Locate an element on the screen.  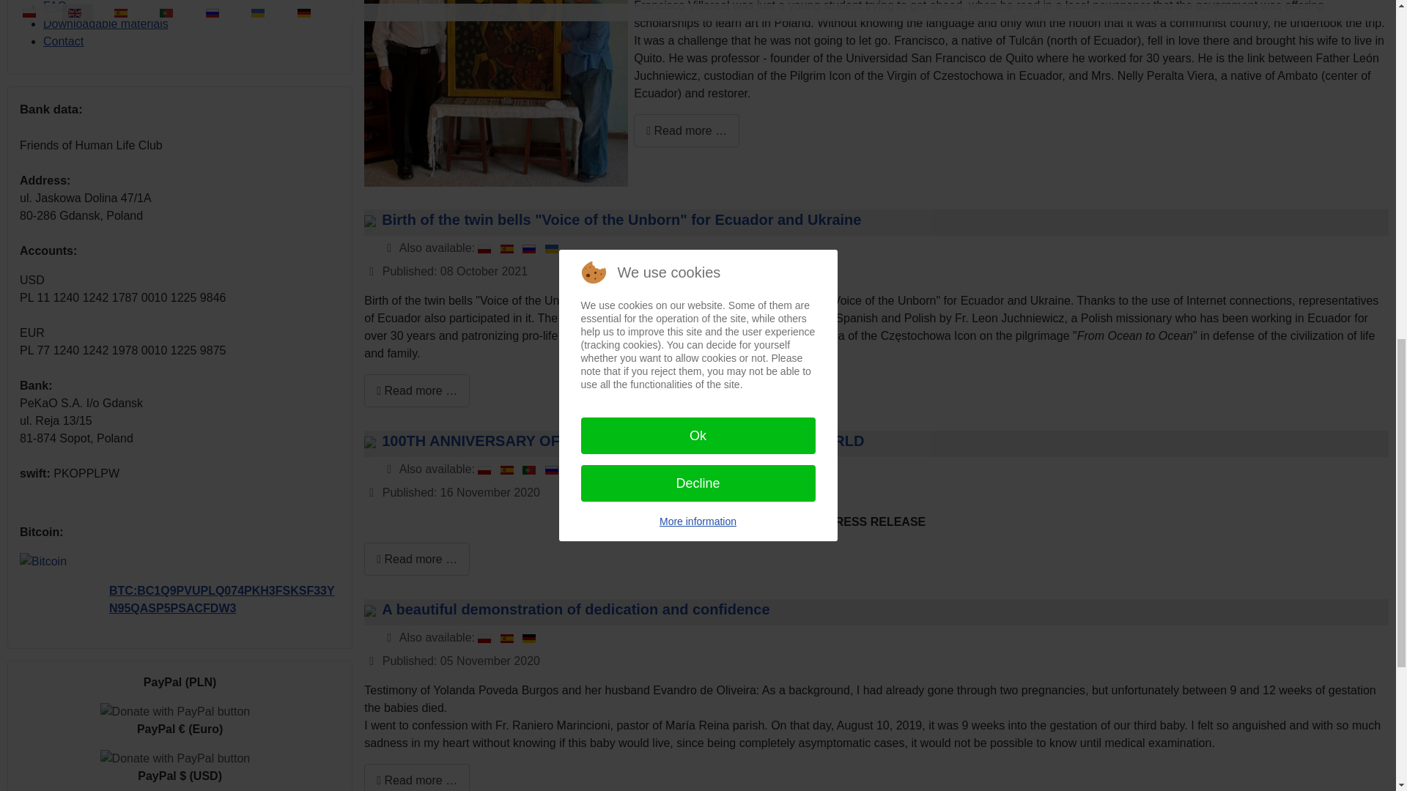
BTC:BC1Q9PVUPLQ074PKH3FSKSF33YN95QASP5PSACFDW3 is located at coordinates (221, 599).